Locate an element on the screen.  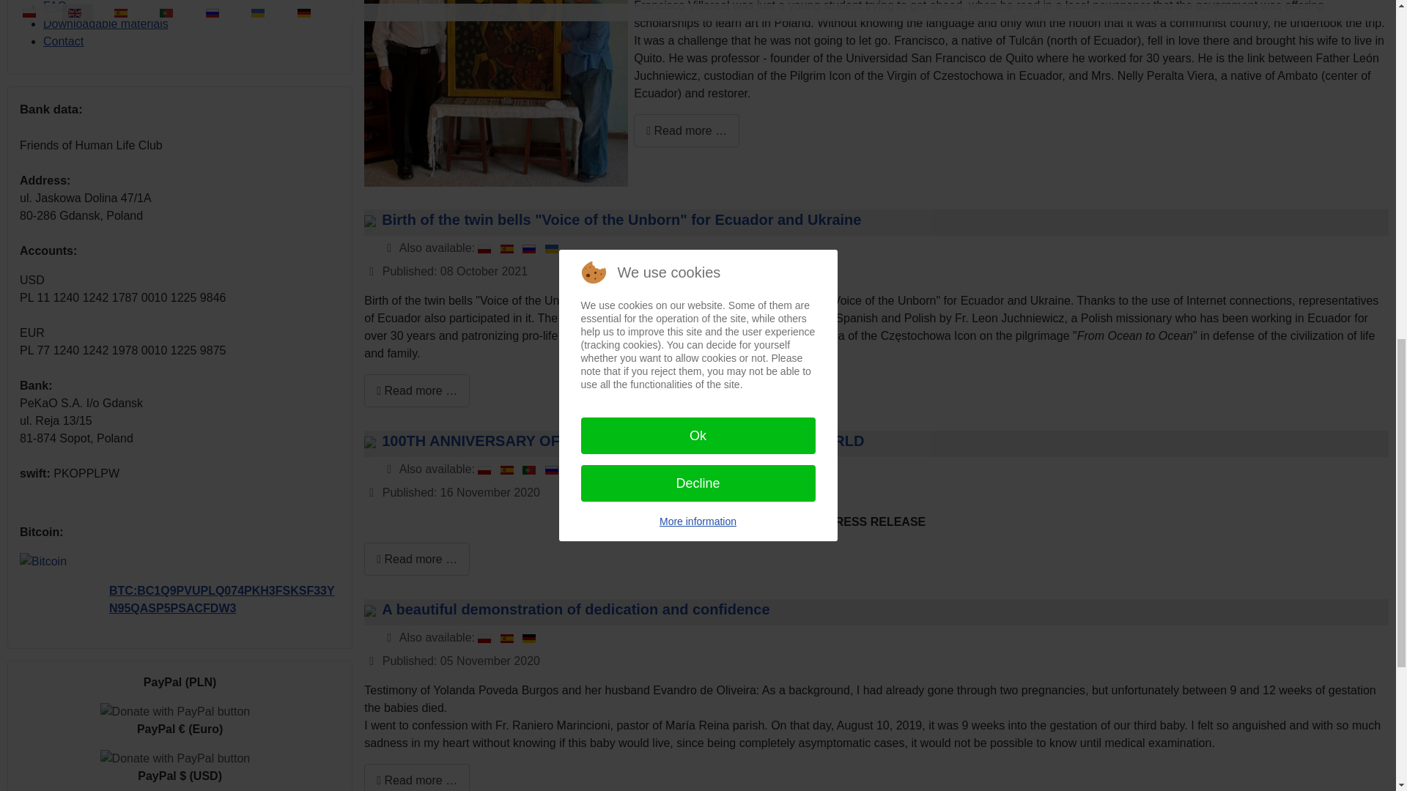
BTC:BC1Q9PVUPLQ074PKH3FSKSF33YN95QASP5PSACFDW3 is located at coordinates (221, 599).